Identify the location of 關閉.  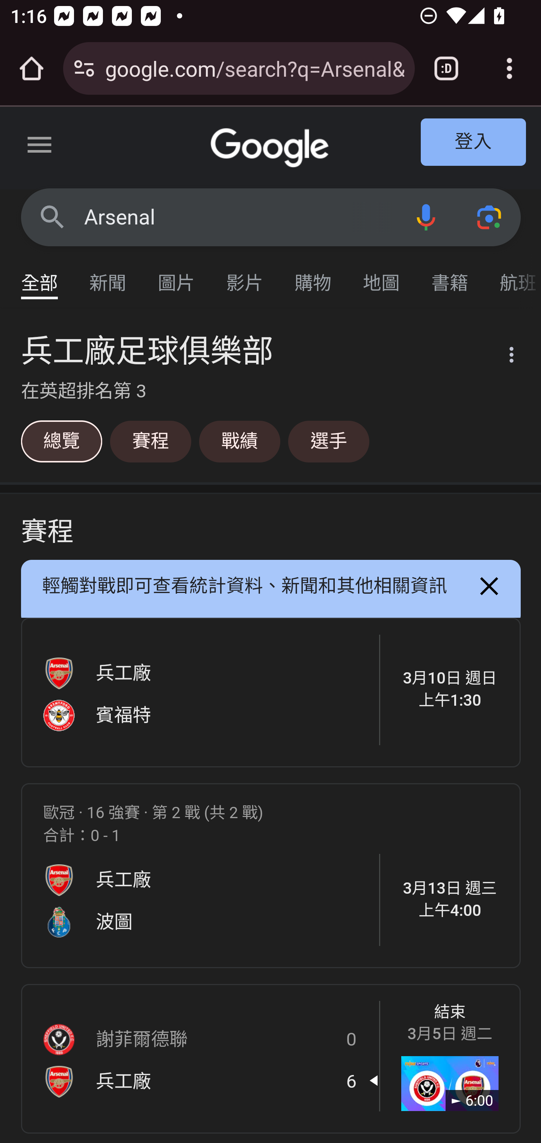
(490, 587).